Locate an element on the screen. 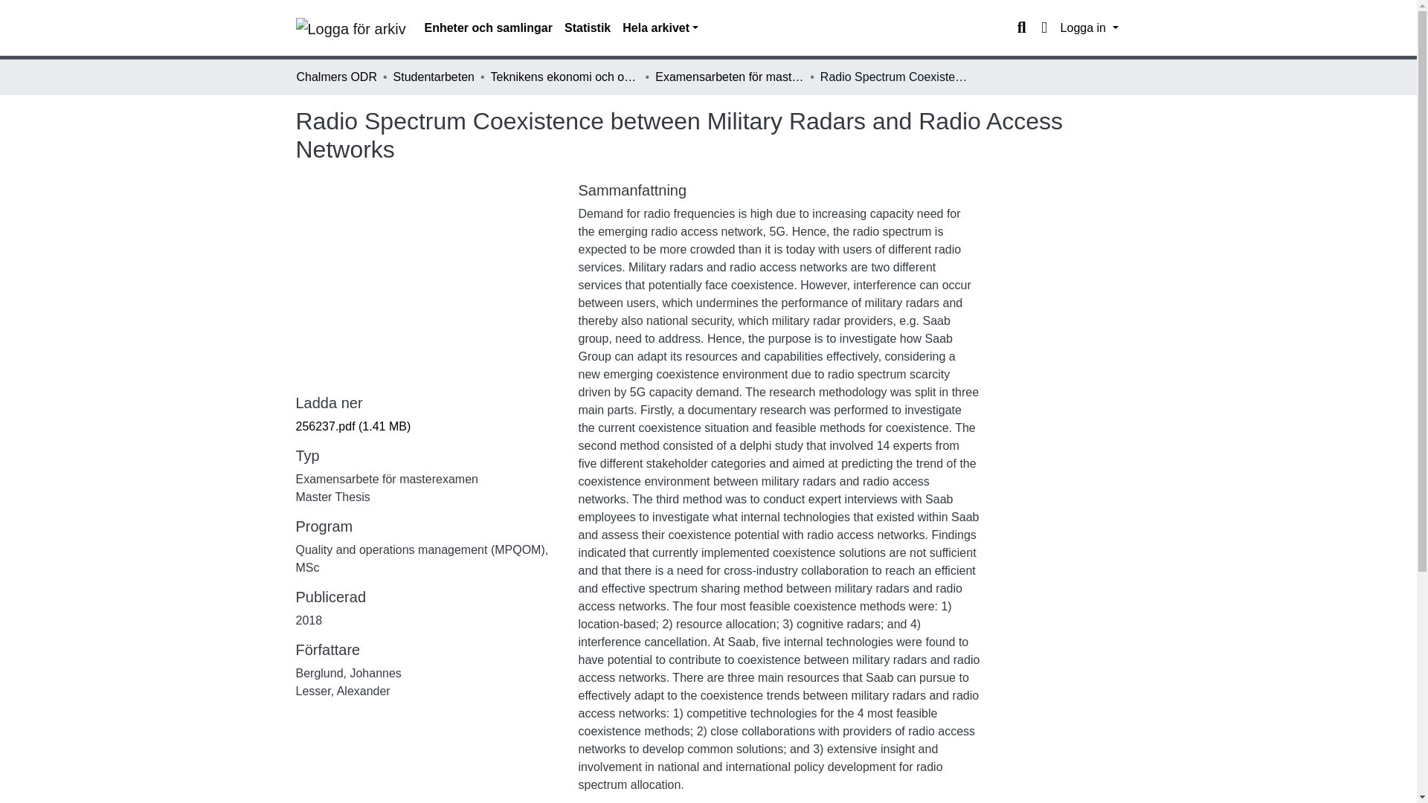 Image resolution: width=1428 pixels, height=803 pixels. Teknikens ekonomi och organisation is located at coordinates (565, 77).